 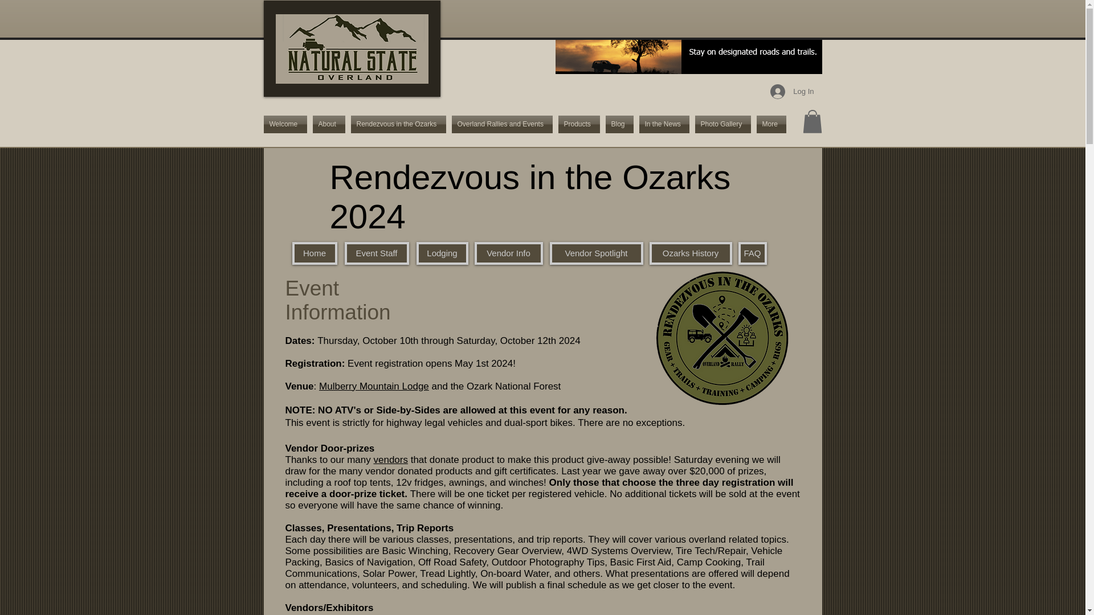 What do you see at coordinates (752, 253) in the screenshot?
I see `FAQ` at bounding box center [752, 253].